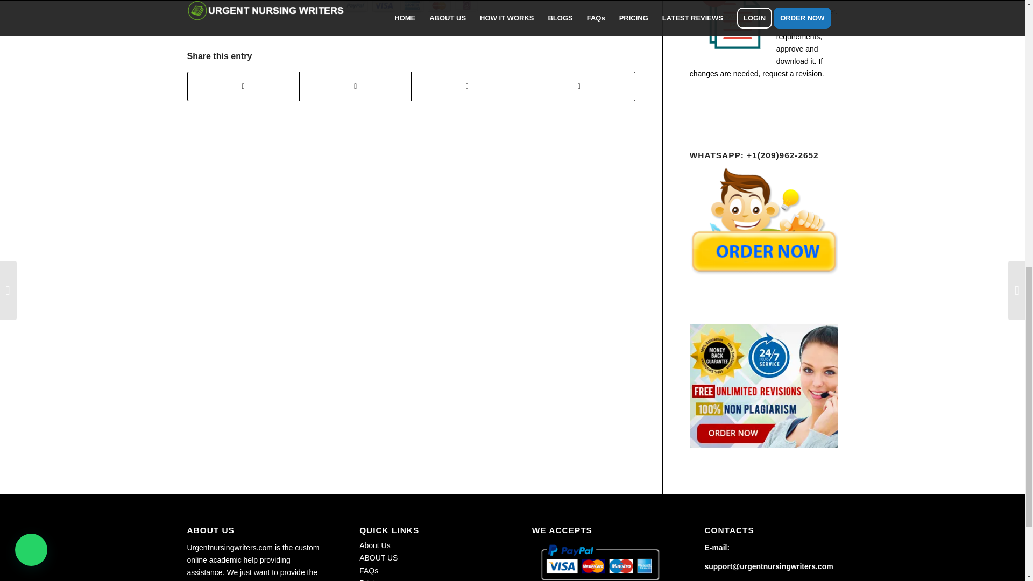 The width and height of the screenshot is (1033, 581). What do you see at coordinates (379, 558) in the screenshot?
I see `ABOUT US` at bounding box center [379, 558].